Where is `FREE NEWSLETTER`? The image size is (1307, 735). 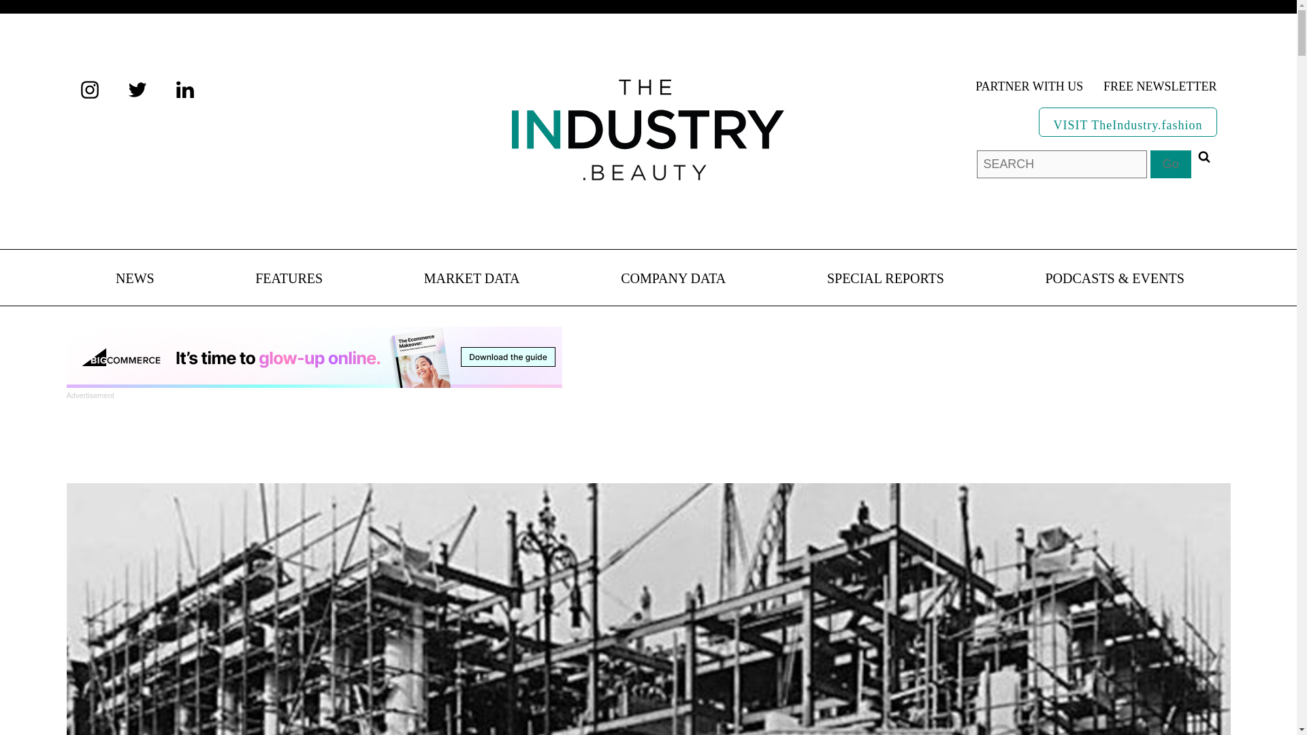 FREE NEWSLETTER is located at coordinates (1160, 87).